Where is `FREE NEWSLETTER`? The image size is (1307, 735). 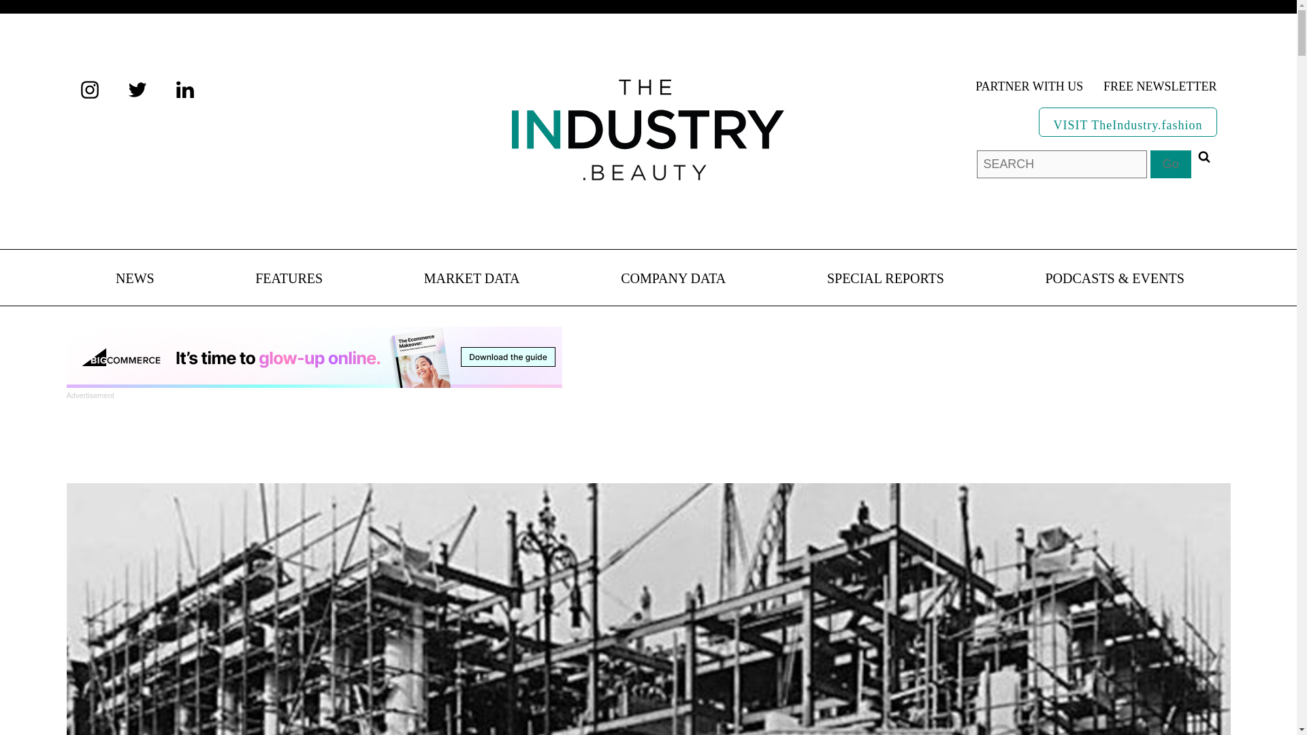 FREE NEWSLETTER is located at coordinates (1160, 87).